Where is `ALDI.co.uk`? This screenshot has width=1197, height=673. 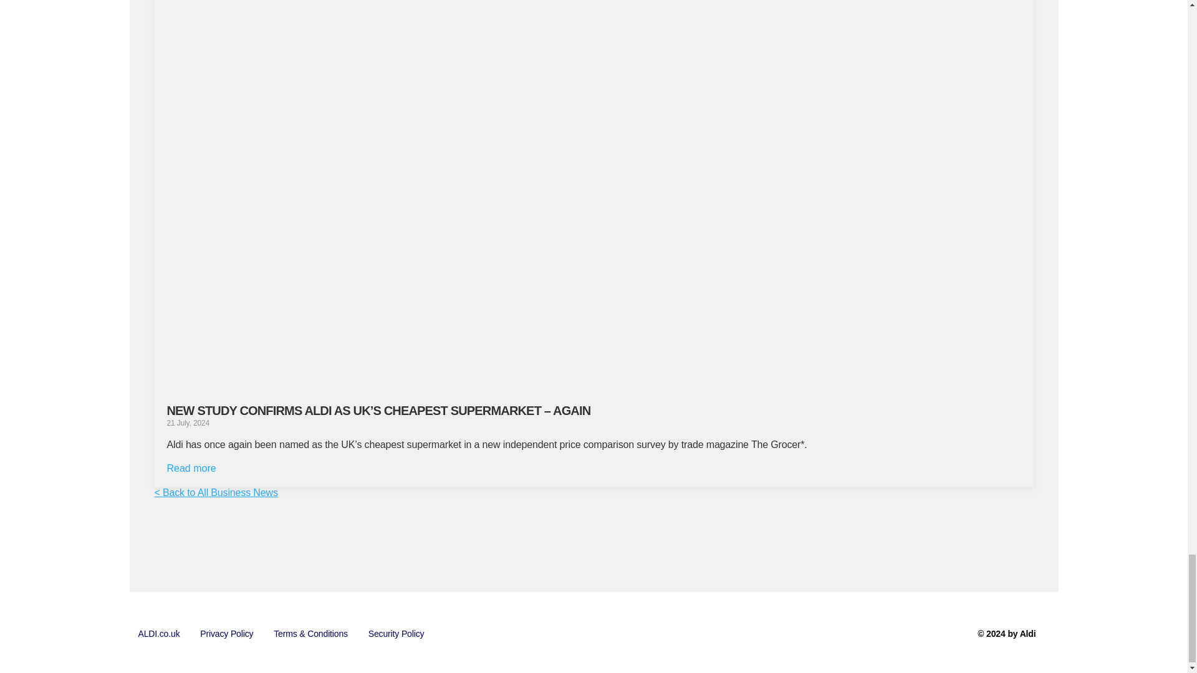
ALDI.co.uk is located at coordinates (159, 634).